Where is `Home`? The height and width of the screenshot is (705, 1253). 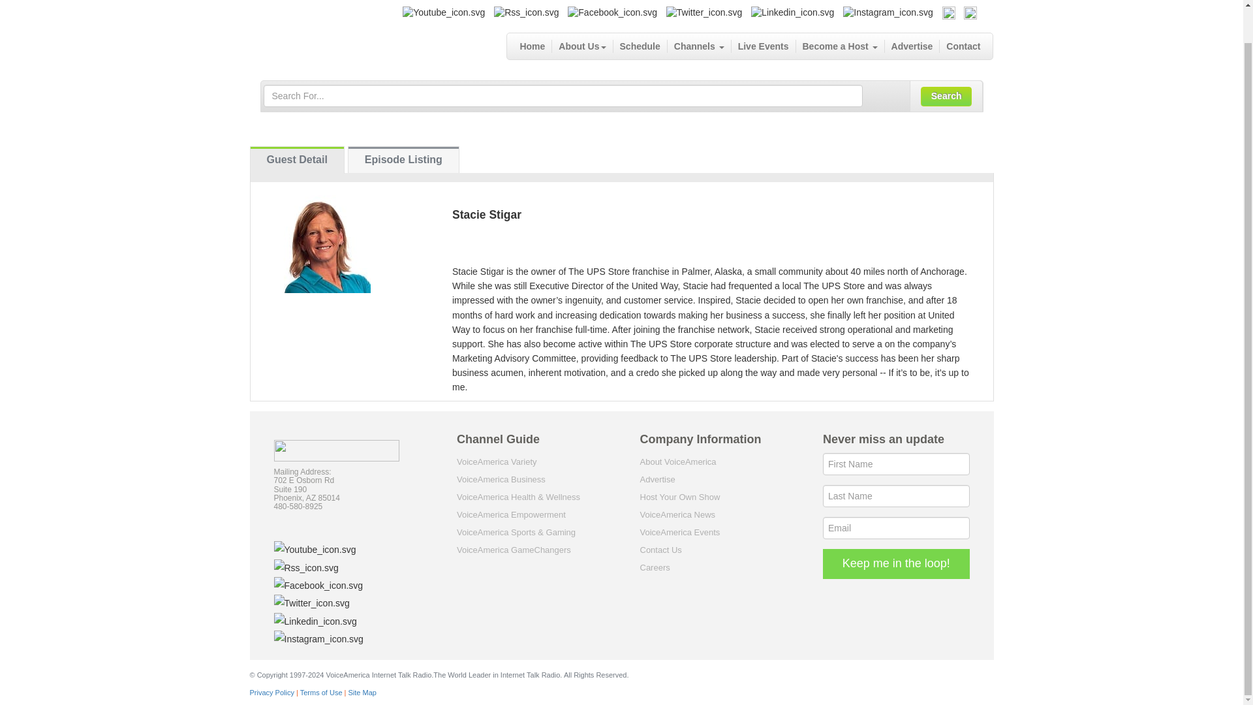
Home is located at coordinates (533, 46).